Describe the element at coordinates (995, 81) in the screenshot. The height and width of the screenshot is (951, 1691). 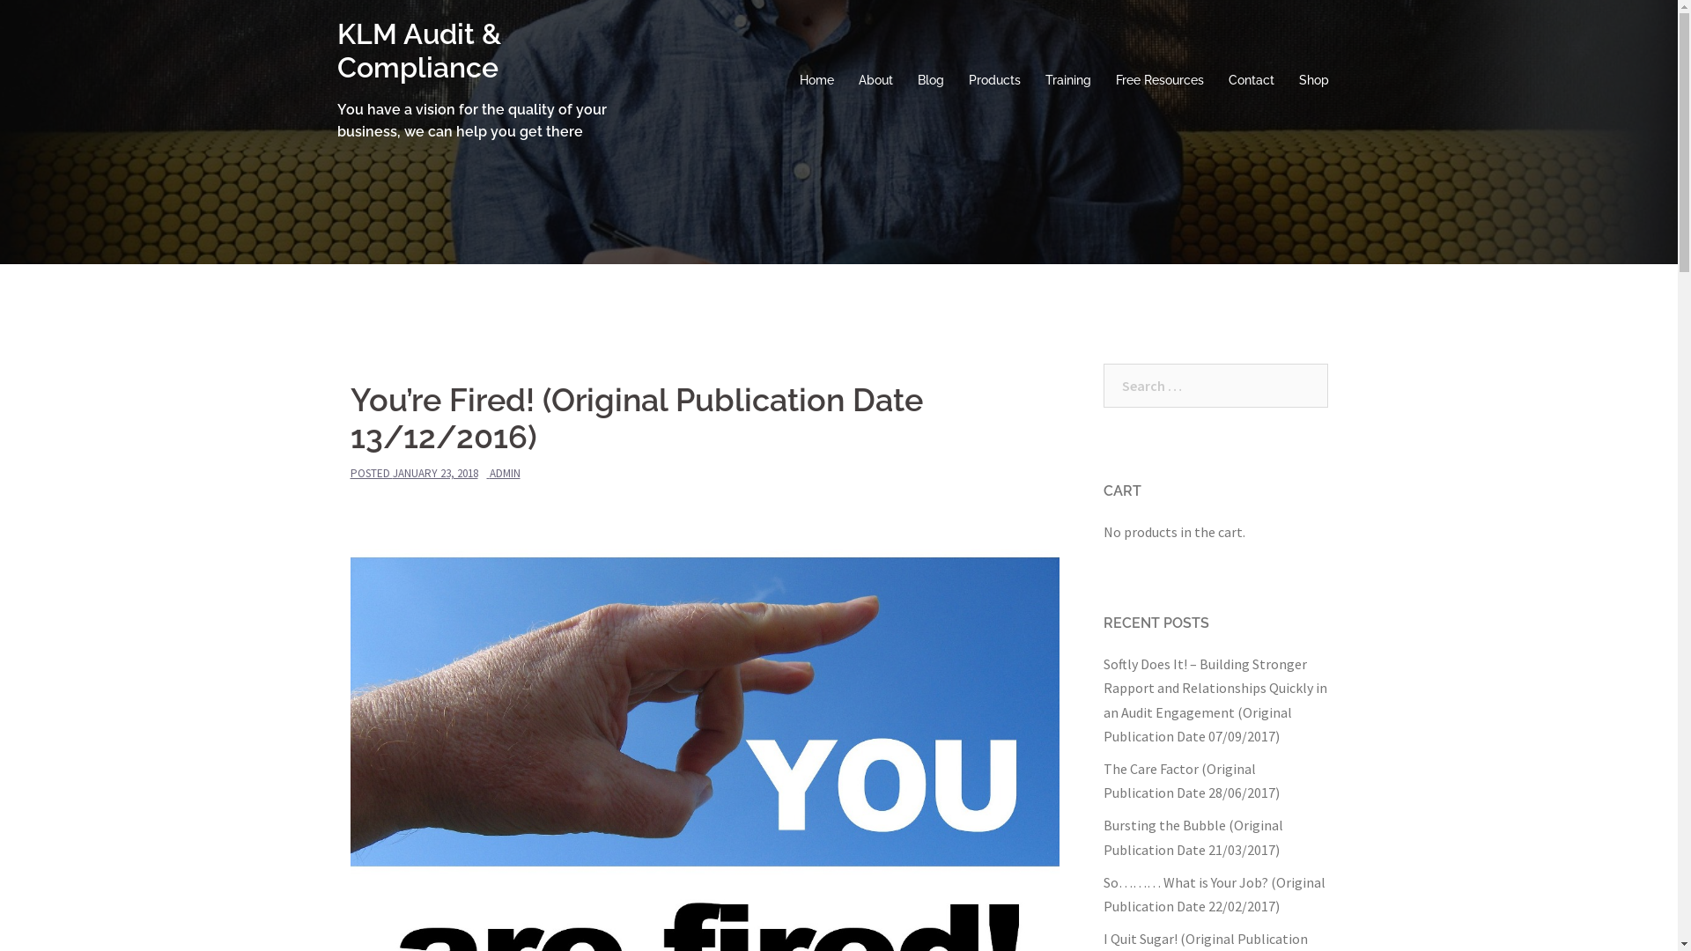
I see `Products` at that location.